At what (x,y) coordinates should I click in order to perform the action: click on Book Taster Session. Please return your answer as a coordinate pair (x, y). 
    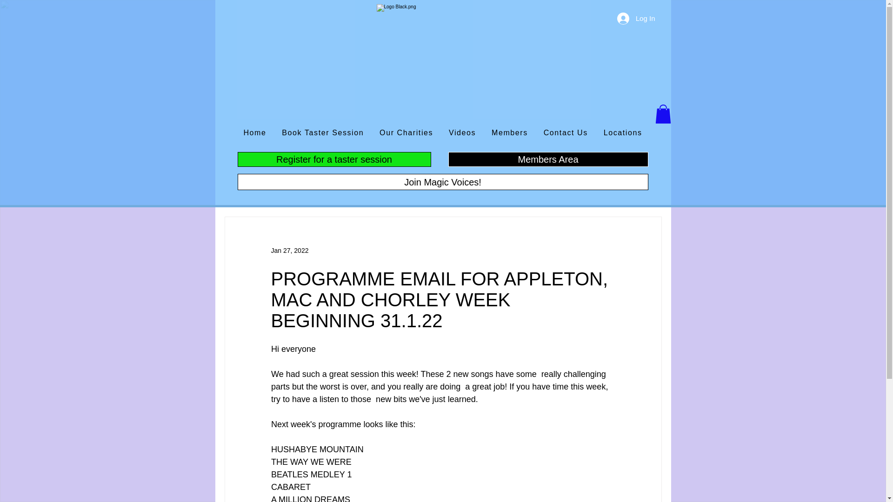
    Looking at the image, I should click on (323, 133).